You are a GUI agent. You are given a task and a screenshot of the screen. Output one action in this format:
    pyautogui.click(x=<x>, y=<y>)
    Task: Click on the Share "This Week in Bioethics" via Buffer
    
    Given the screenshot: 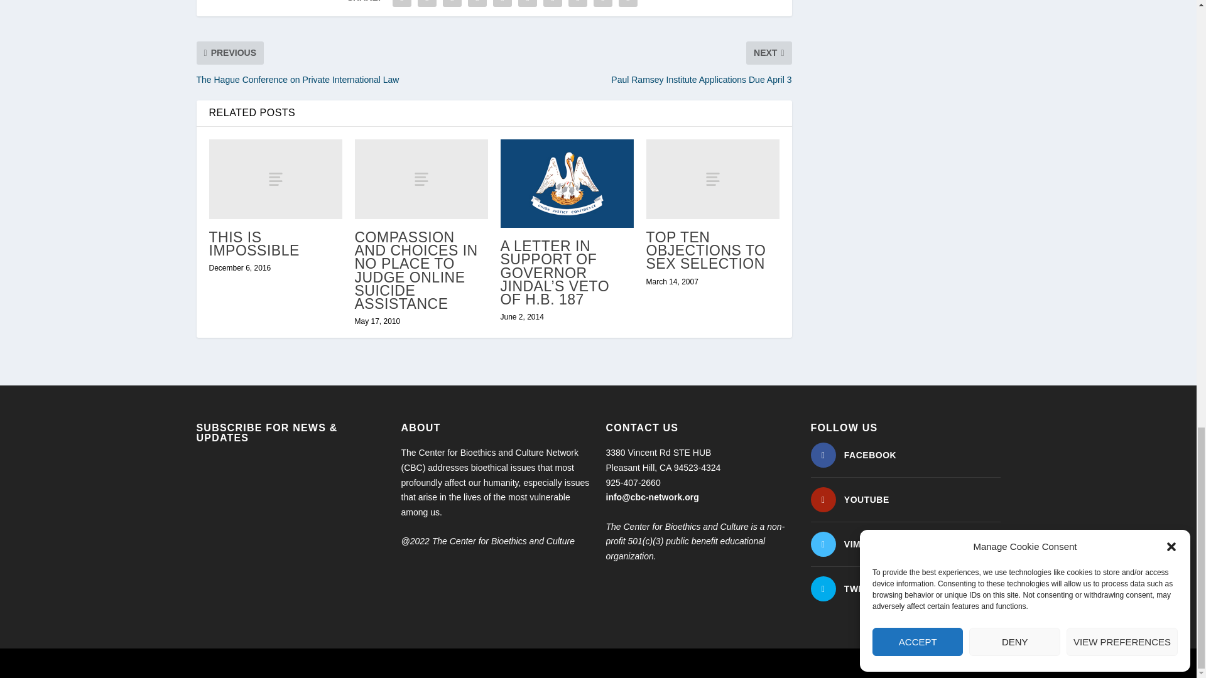 What is the action you would take?
    pyautogui.click(x=553, y=5)
    